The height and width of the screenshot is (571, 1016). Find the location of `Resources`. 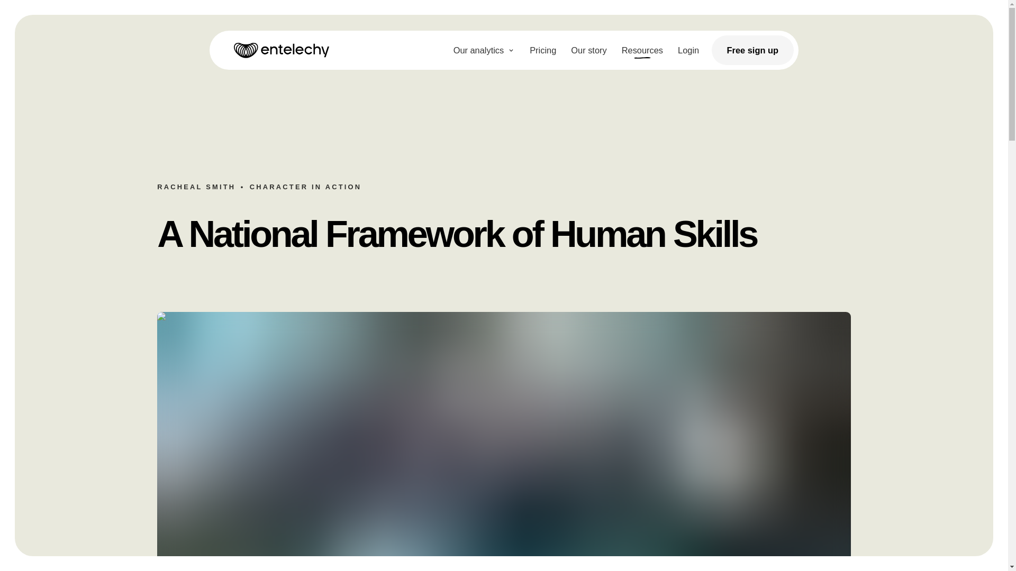

Resources is located at coordinates (642, 50).